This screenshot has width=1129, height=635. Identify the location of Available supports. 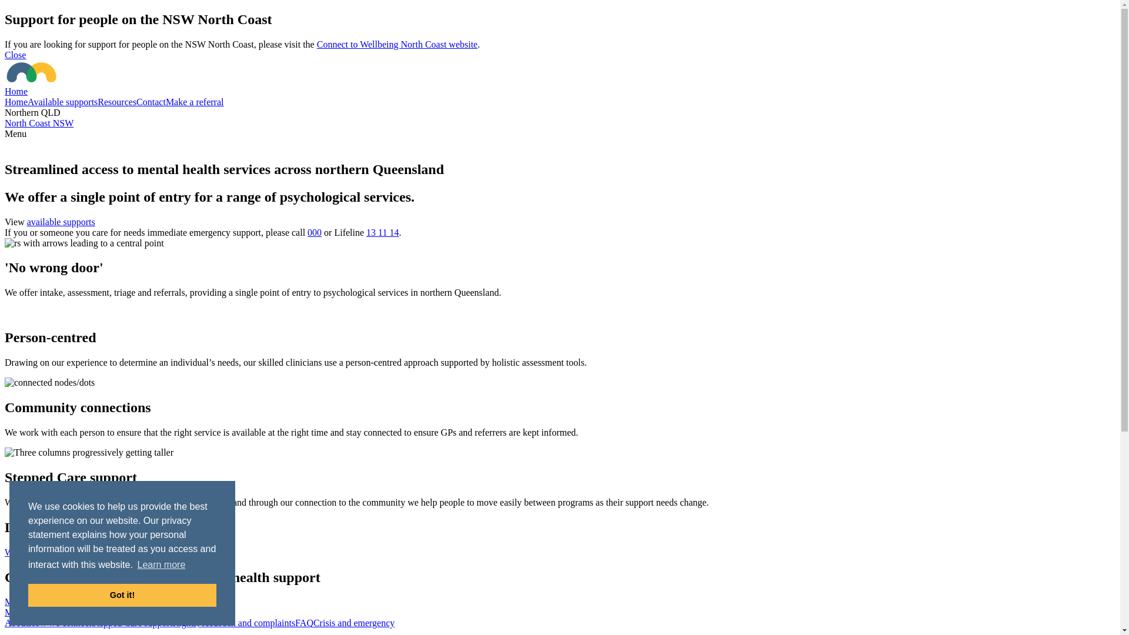
(121, 613).